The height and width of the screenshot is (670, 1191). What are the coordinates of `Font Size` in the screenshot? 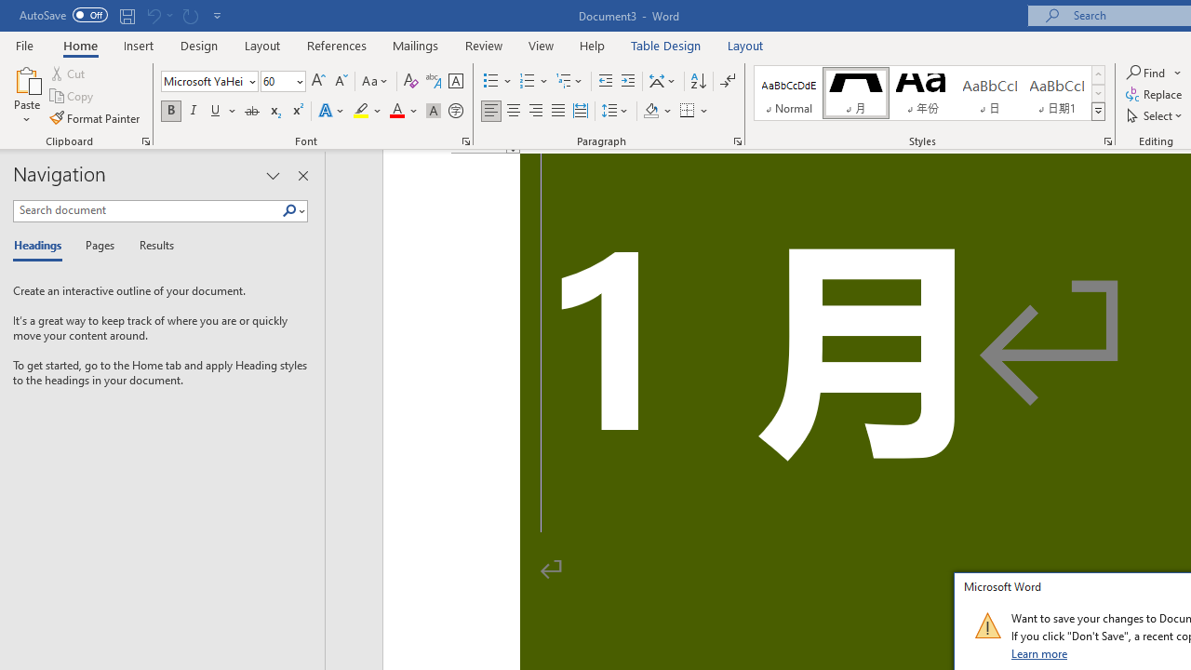 It's located at (277, 81).